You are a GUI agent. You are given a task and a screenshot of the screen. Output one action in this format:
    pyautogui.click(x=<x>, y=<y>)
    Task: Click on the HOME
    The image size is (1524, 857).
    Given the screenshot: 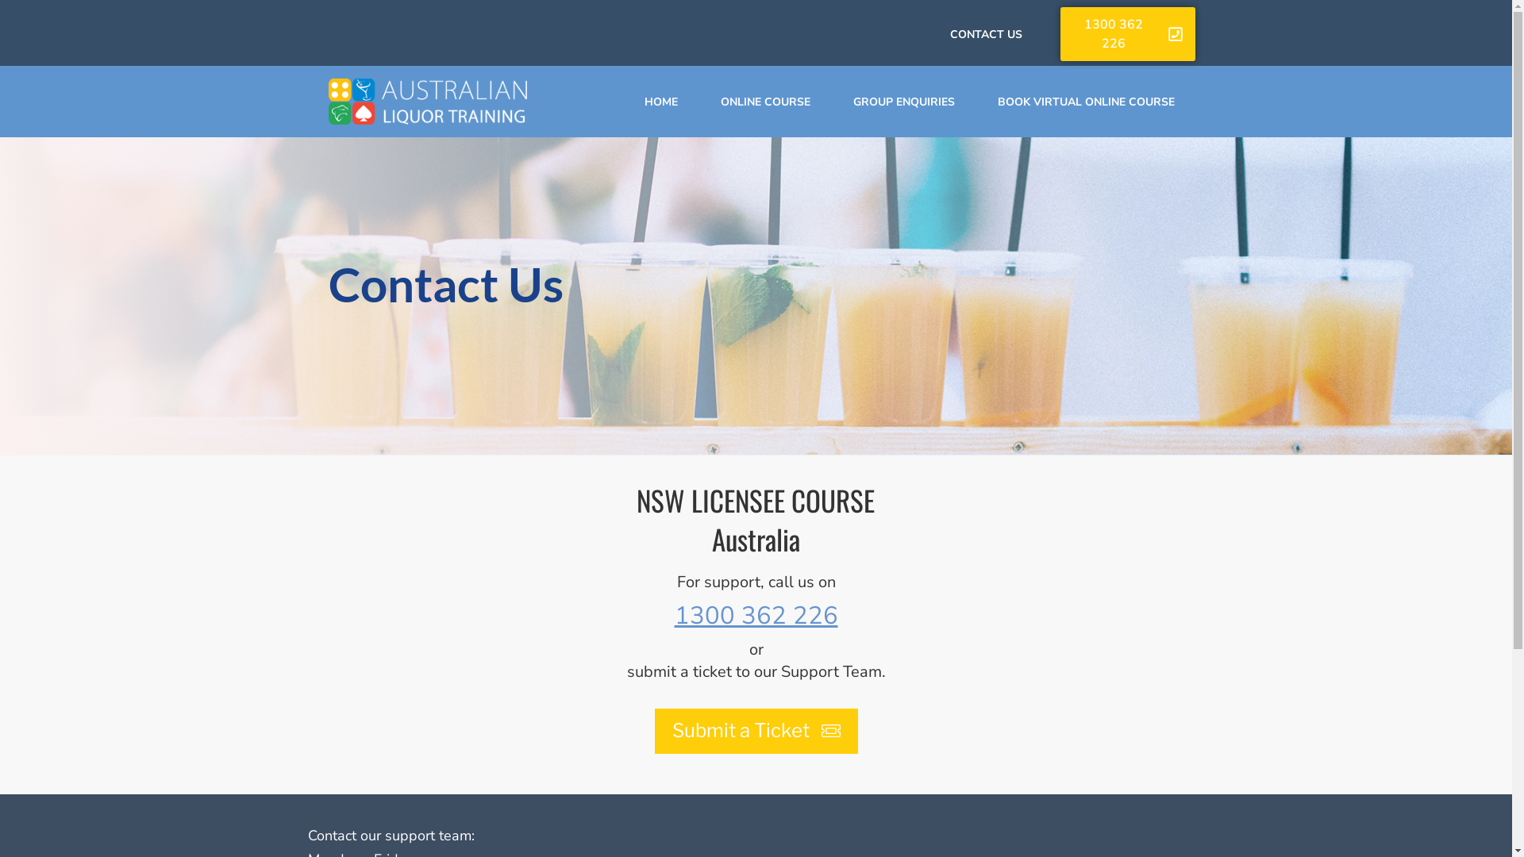 What is the action you would take?
    pyautogui.click(x=661, y=102)
    